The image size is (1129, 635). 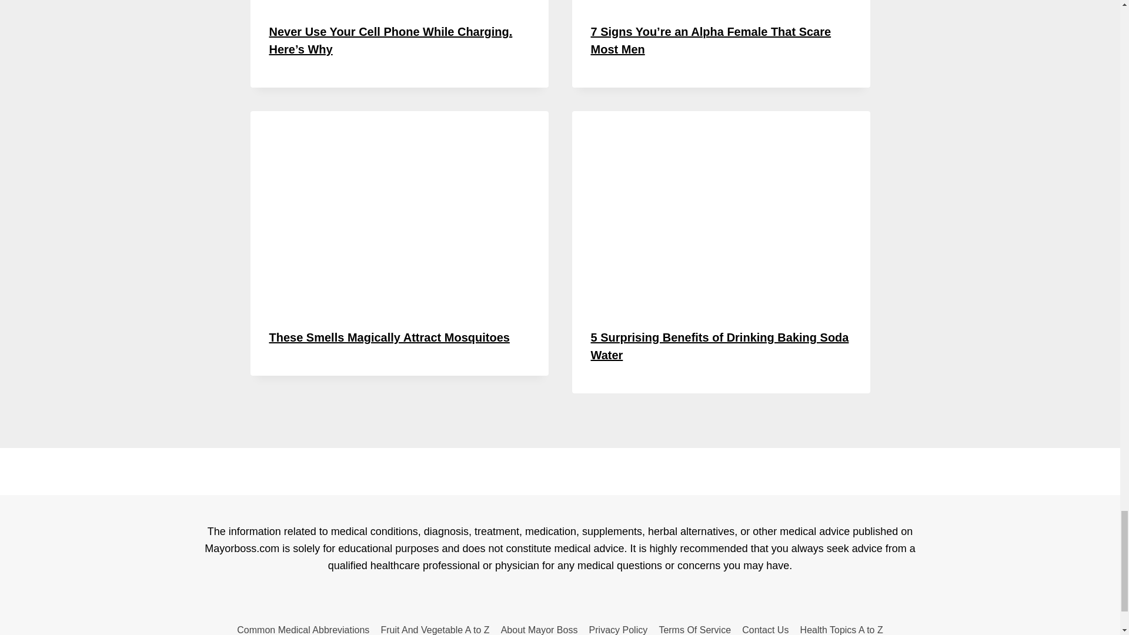 What do you see at coordinates (841, 627) in the screenshot?
I see `Health Topics A to Z` at bounding box center [841, 627].